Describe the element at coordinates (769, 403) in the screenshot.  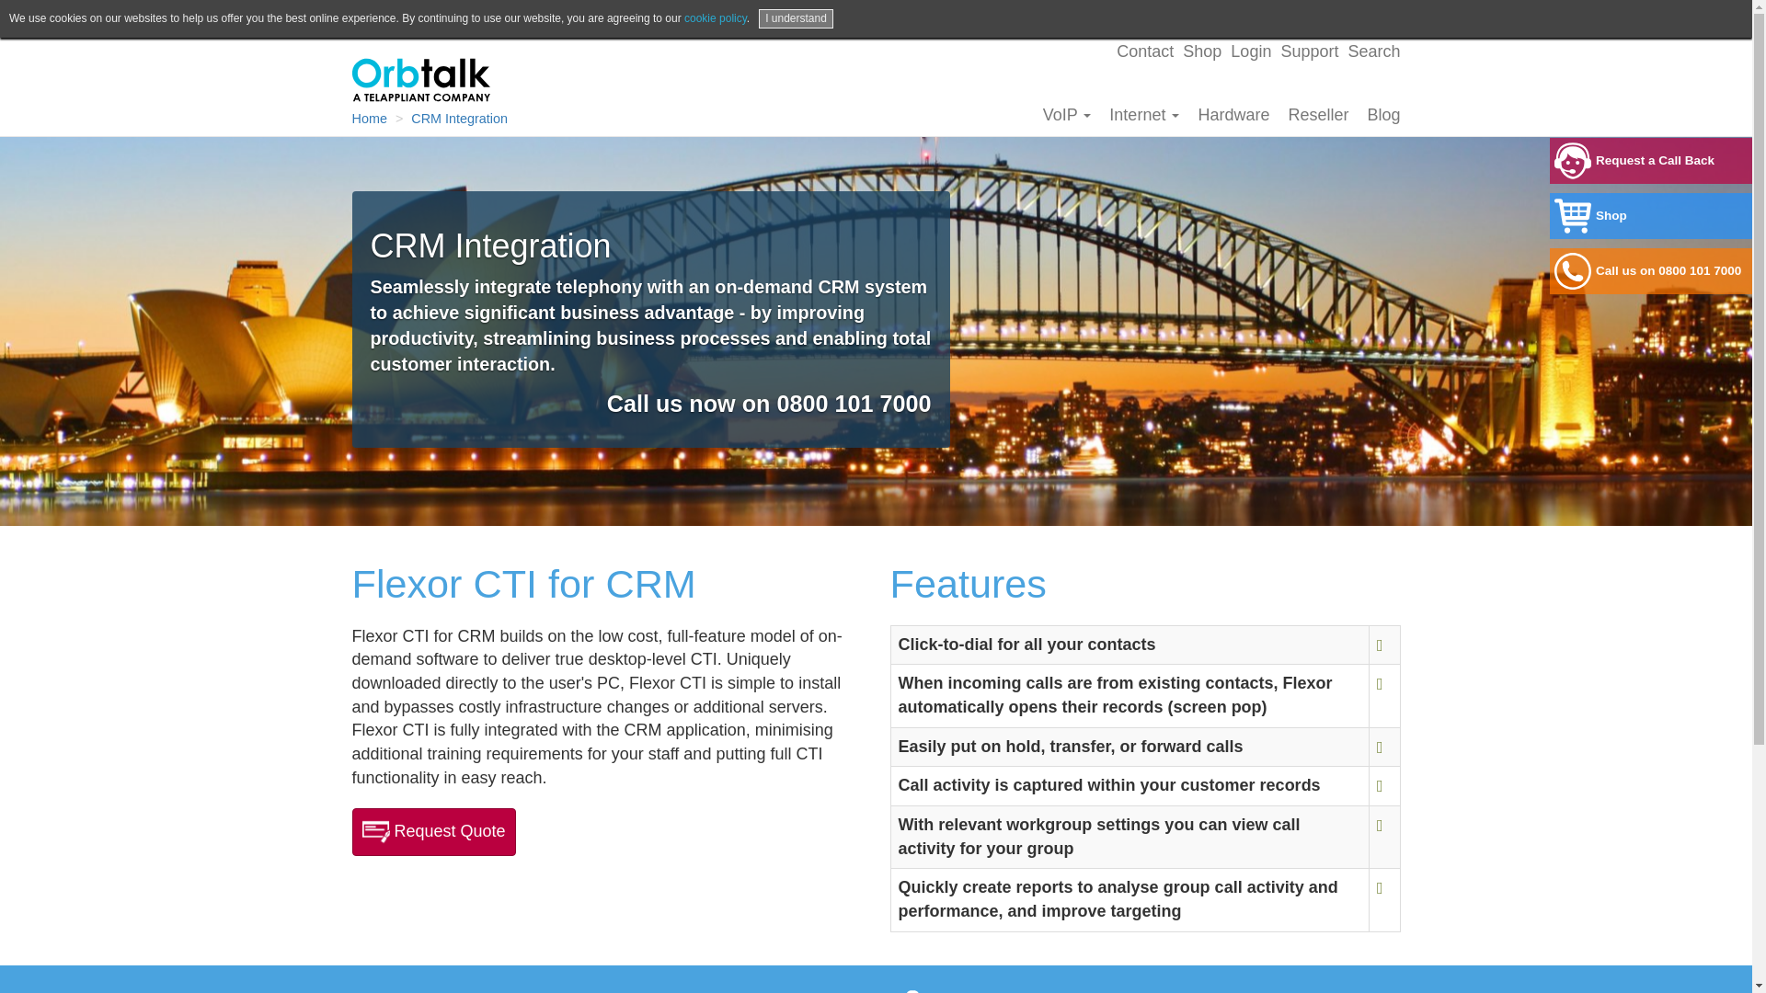
I see `Call us now on 0800 101 7000` at that location.